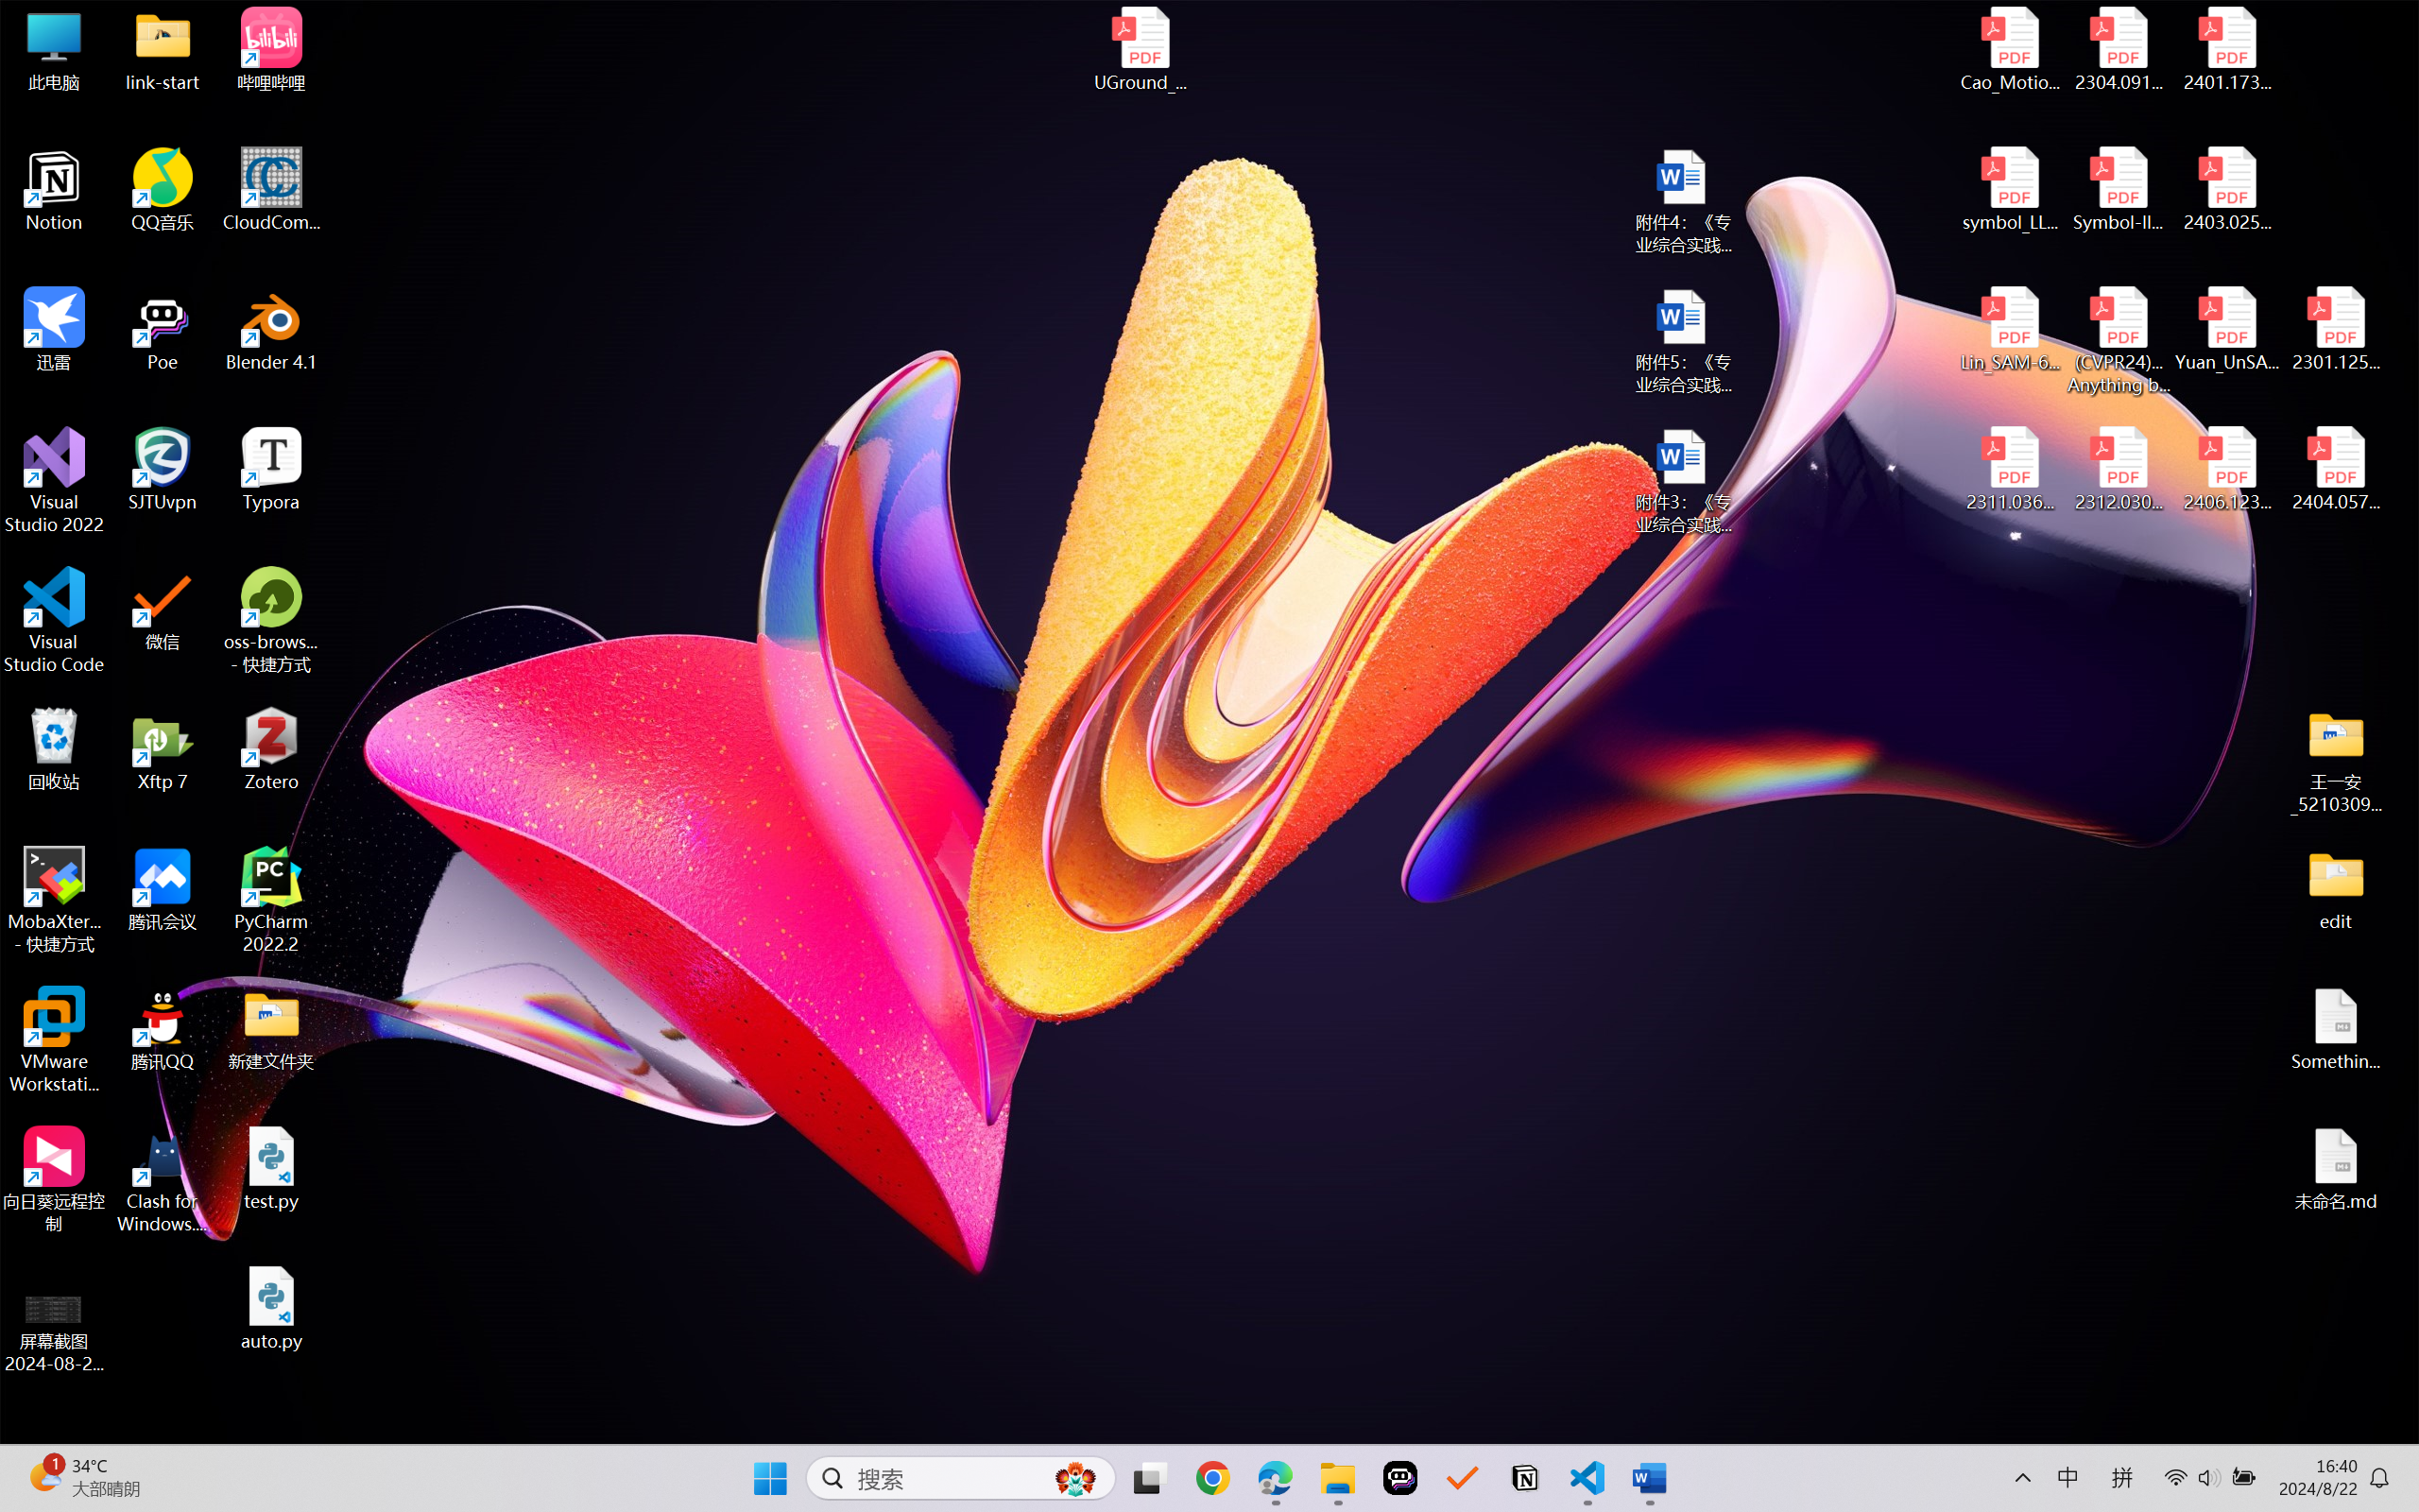 This screenshot has height=1512, width=2419. I want to click on edit, so click(2336, 888).